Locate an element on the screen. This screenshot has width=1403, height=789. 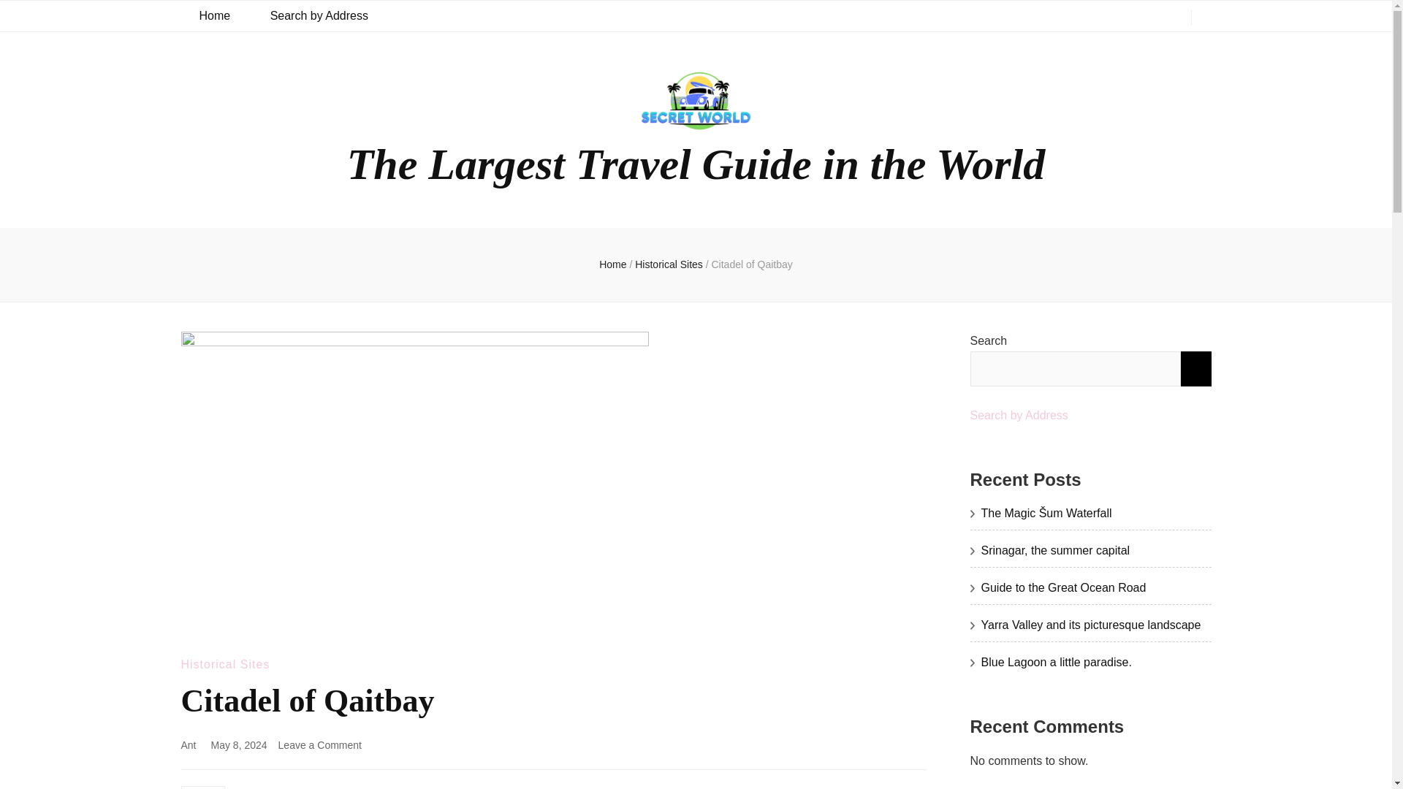
Historical Sites is located at coordinates (320, 745).